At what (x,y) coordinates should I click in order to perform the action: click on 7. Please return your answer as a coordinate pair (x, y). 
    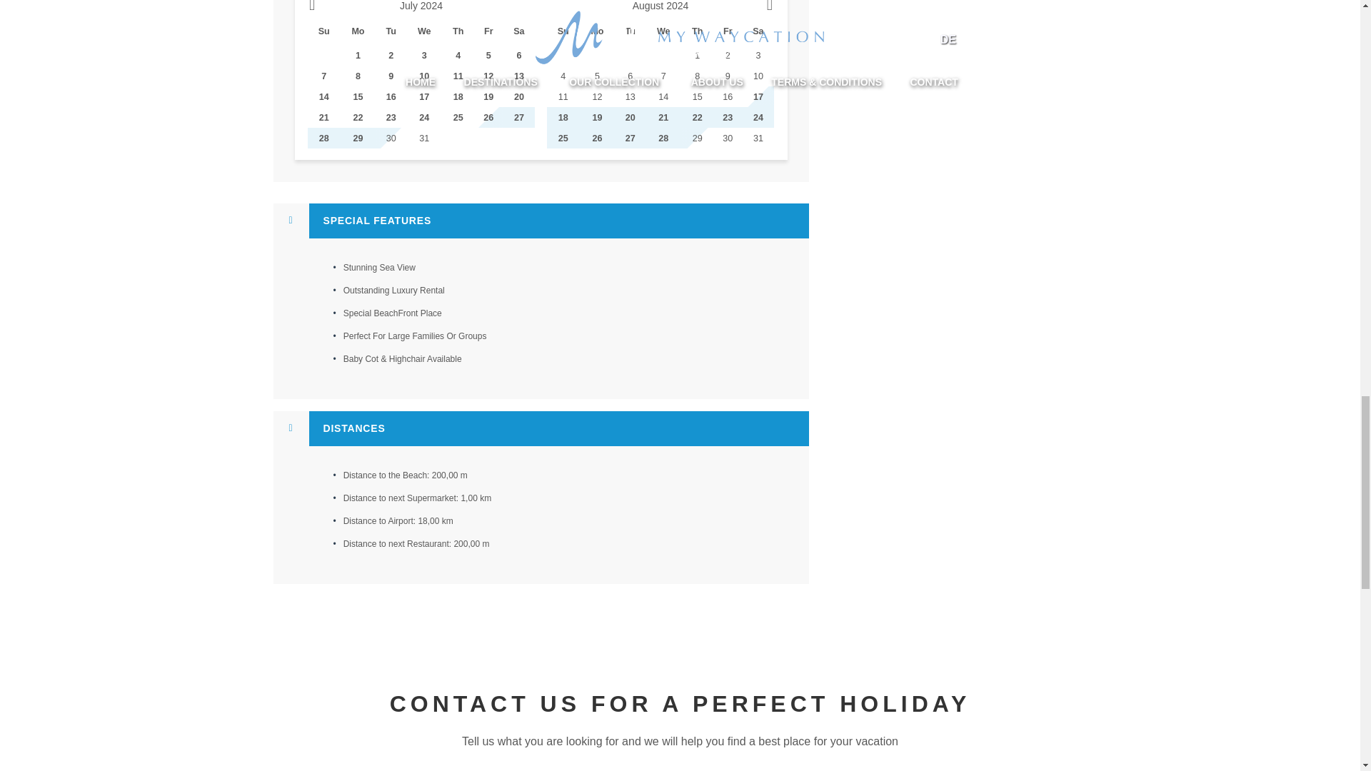
    Looking at the image, I should click on (663, 76).